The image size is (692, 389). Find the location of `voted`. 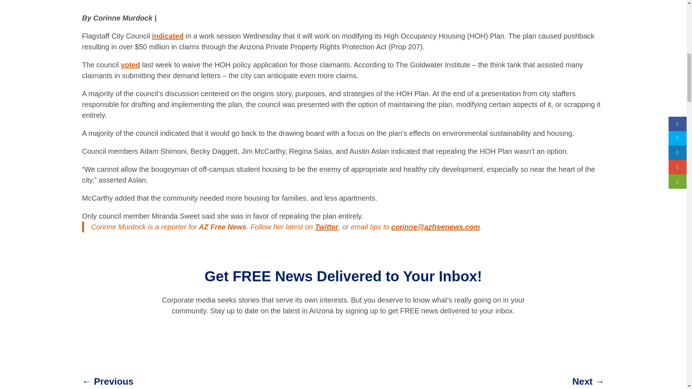

voted is located at coordinates (130, 65).